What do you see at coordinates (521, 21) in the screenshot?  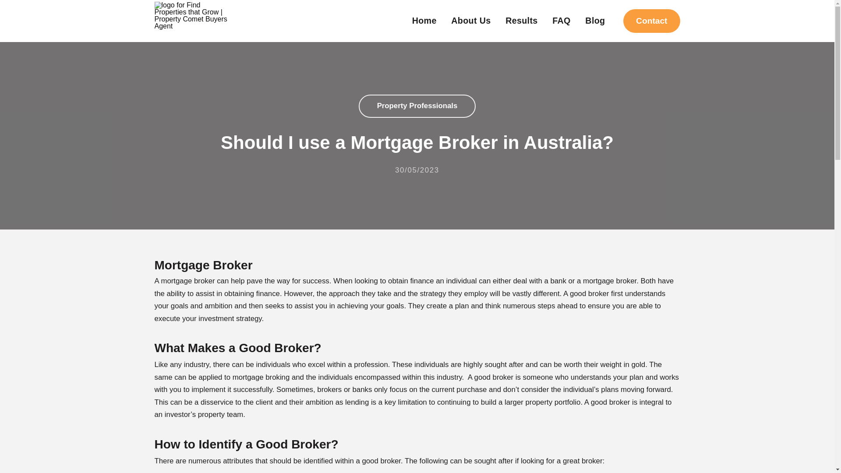 I see `Results` at bounding box center [521, 21].